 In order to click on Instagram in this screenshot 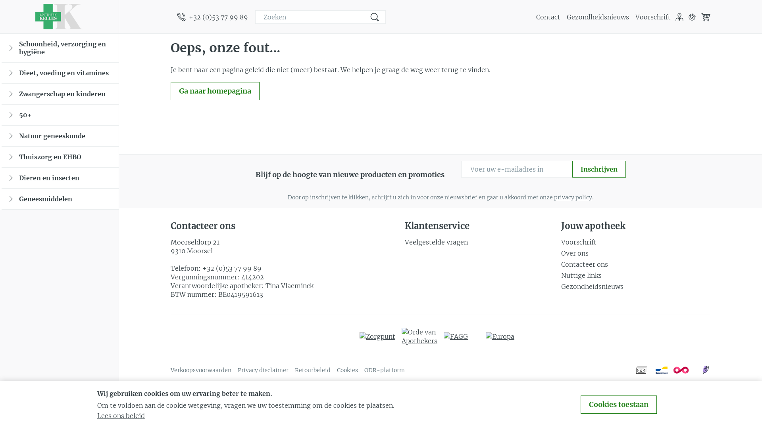, I will do `click(88, 416)`.